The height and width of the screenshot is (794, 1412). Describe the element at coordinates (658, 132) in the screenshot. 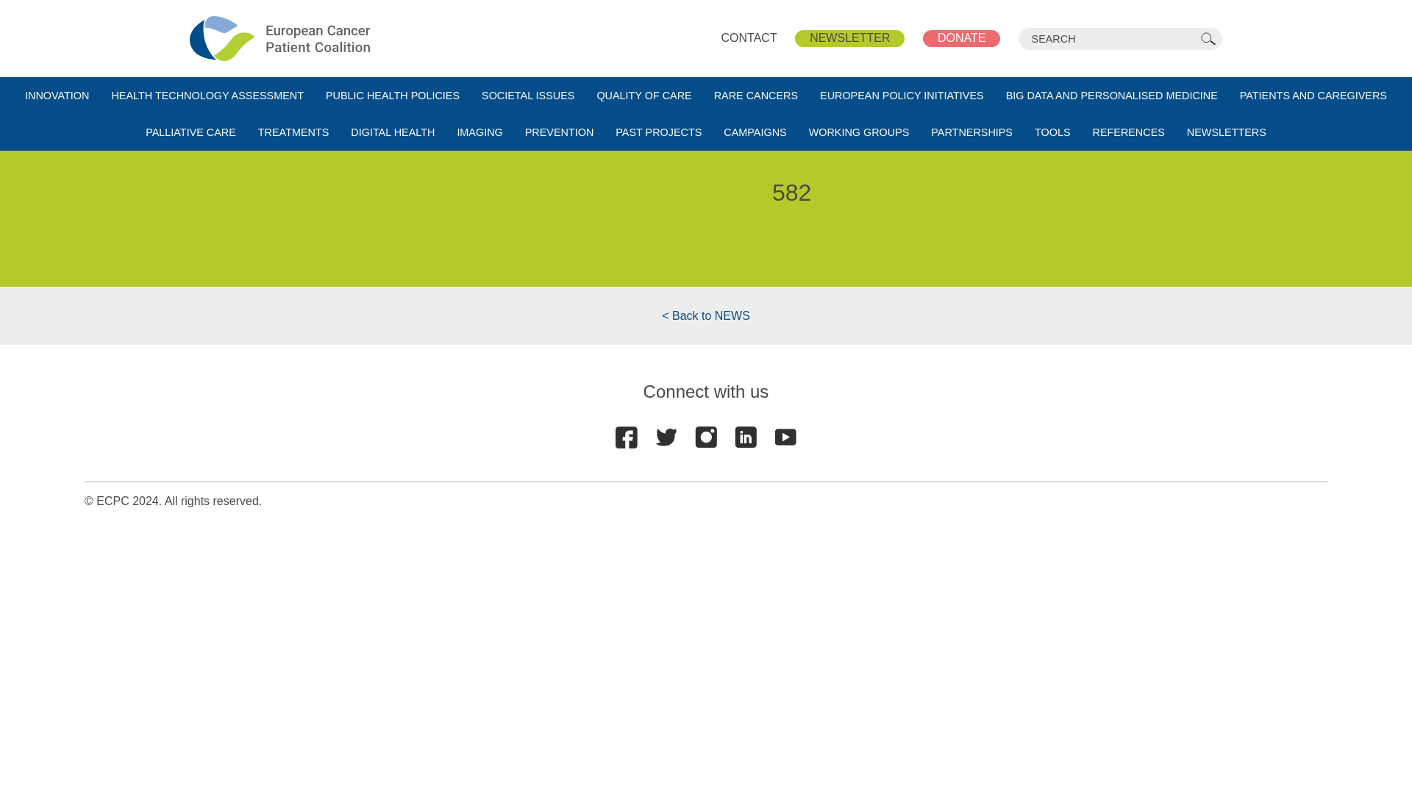

I see `PAST PROJECTS` at that location.